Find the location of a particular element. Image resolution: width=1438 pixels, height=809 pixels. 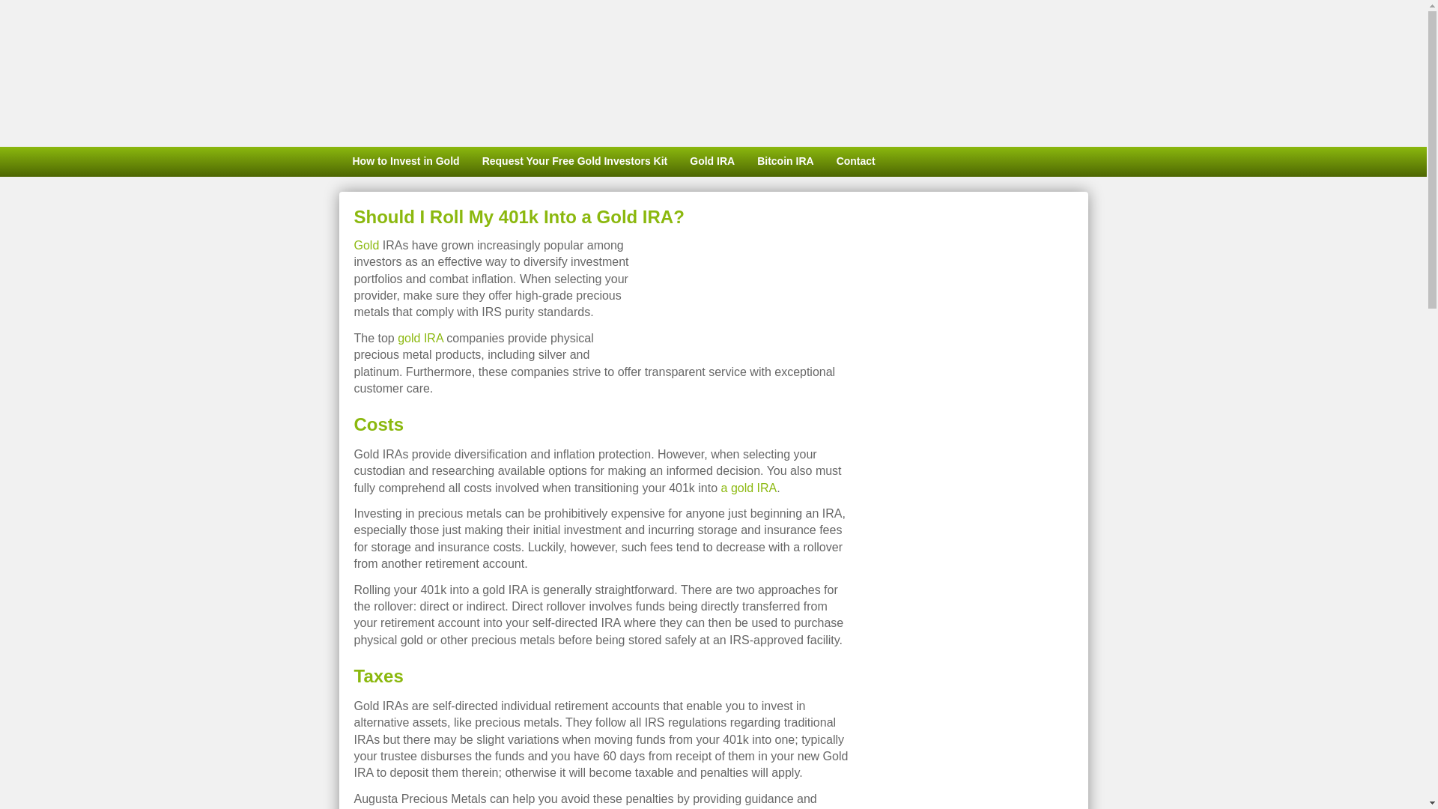

Bitcoin IRA is located at coordinates (785, 162).